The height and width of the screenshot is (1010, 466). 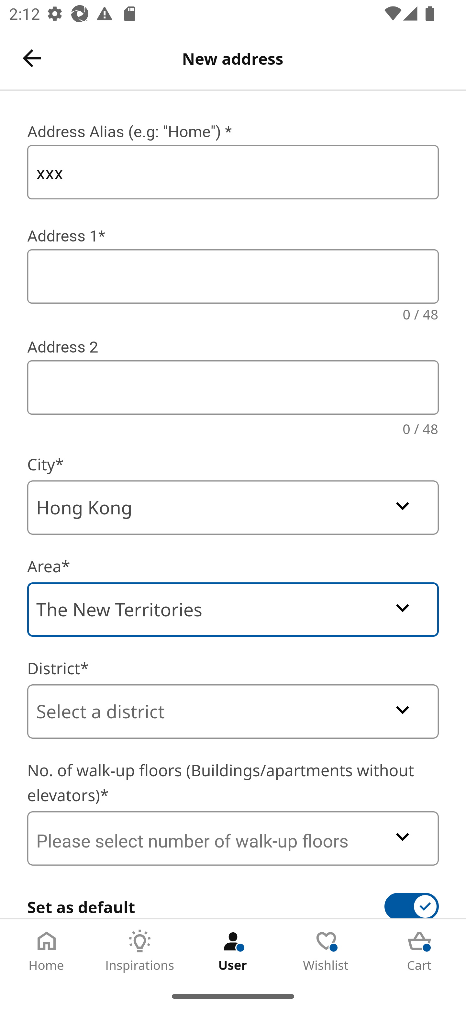 I want to click on Home
Tab 1 of 5, so click(x=47, y=951).